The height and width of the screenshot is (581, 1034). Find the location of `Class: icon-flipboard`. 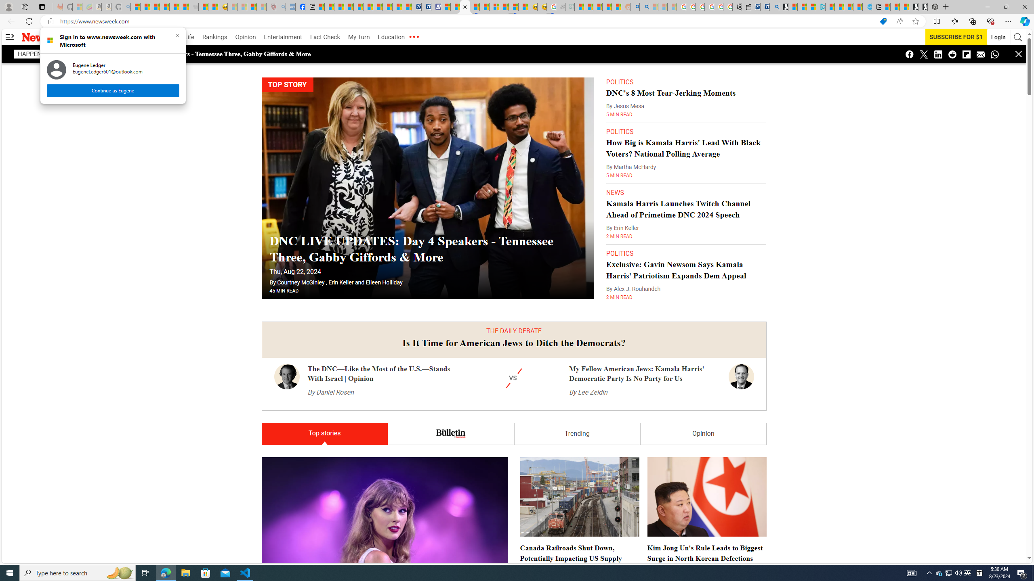

Class: icon-flipboard is located at coordinates (939, 573).